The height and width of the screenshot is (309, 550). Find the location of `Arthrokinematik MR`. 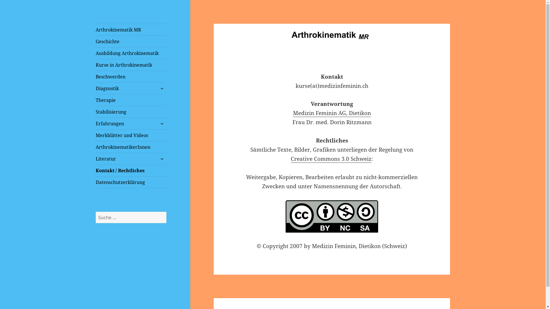

Arthrokinematik MR is located at coordinates (131, 30).